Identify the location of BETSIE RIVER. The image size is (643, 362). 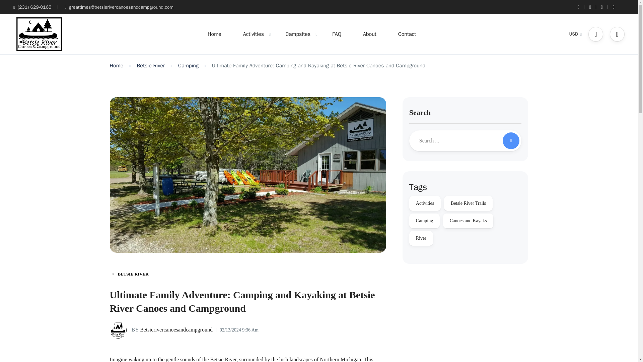
(131, 274).